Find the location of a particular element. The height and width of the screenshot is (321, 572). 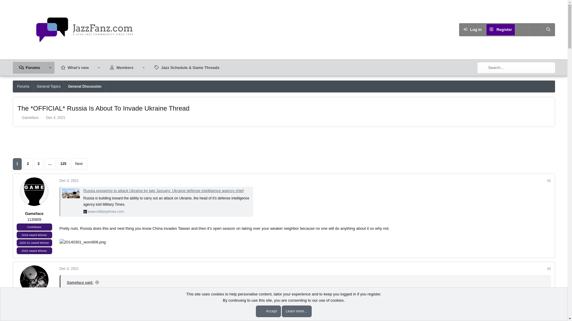

Dec 4, 2021 at 7:59 PM is located at coordinates (69, 269).